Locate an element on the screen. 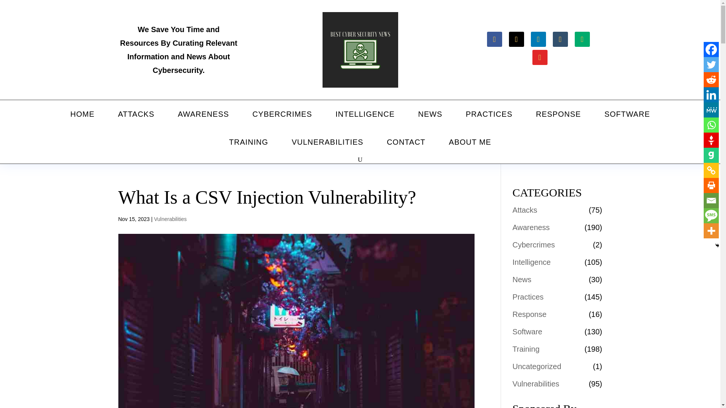 This screenshot has width=726, height=408. best-cyber-security-news is located at coordinates (360, 50).